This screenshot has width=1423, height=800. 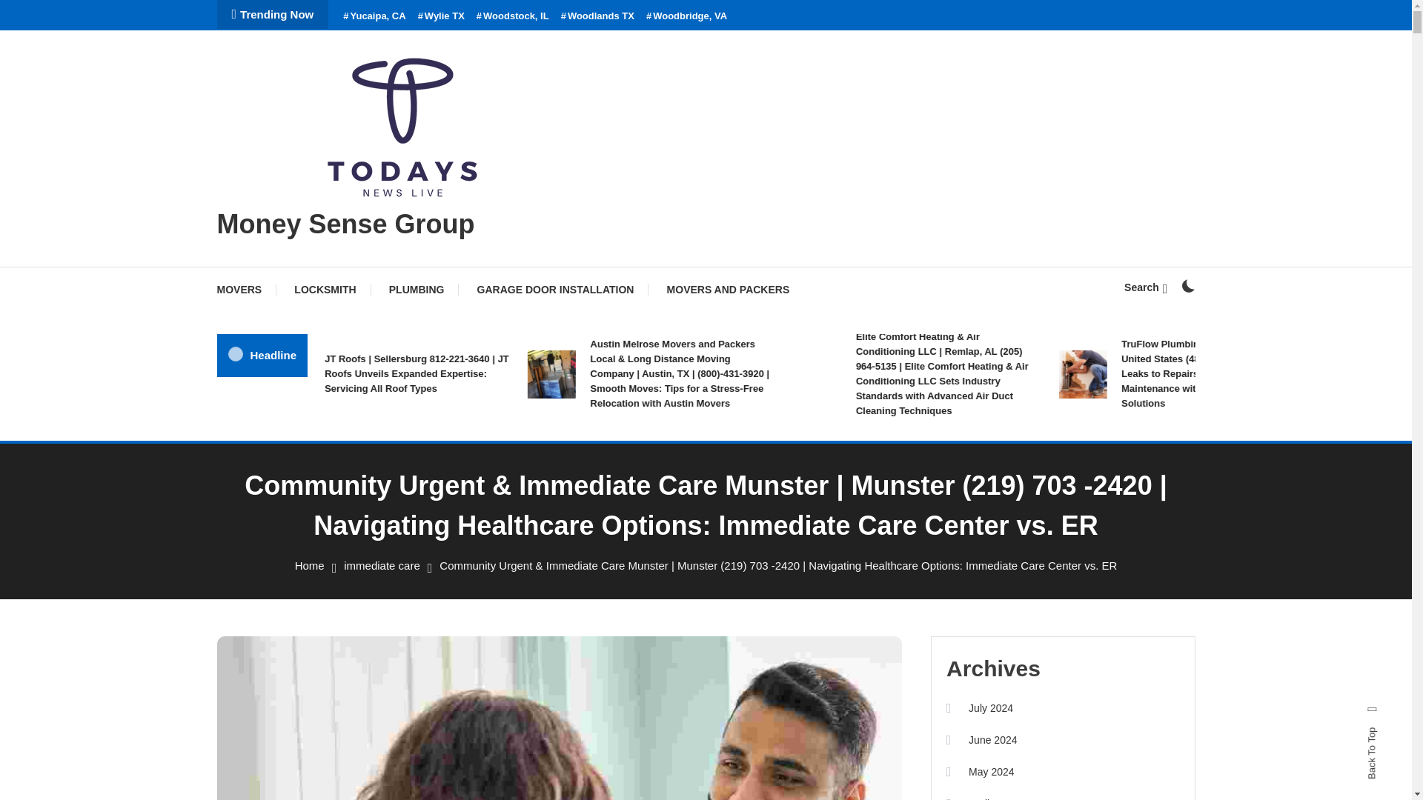 I want to click on Search, so click(x=1145, y=287).